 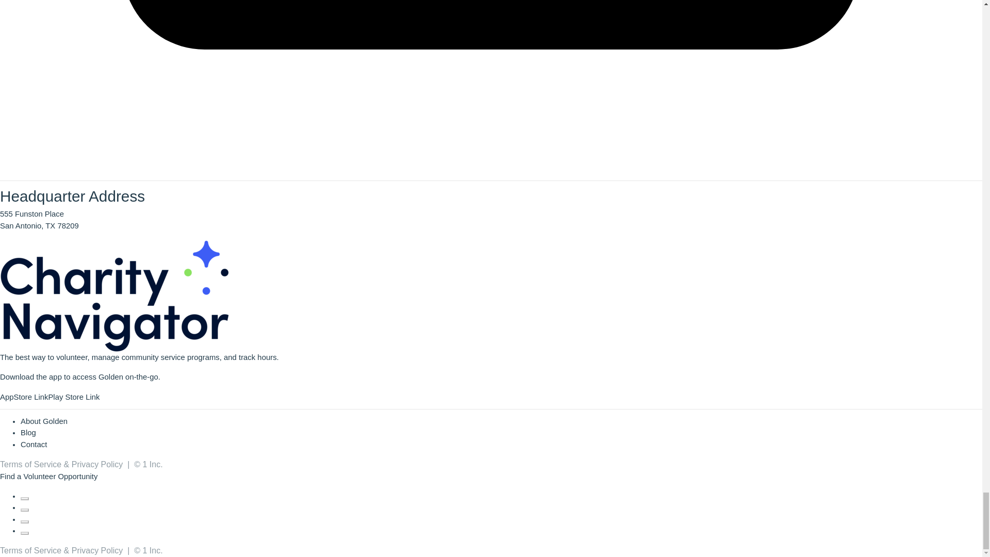 What do you see at coordinates (97, 464) in the screenshot?
I see `Privacy Policy` at bounding box center [97, 464].